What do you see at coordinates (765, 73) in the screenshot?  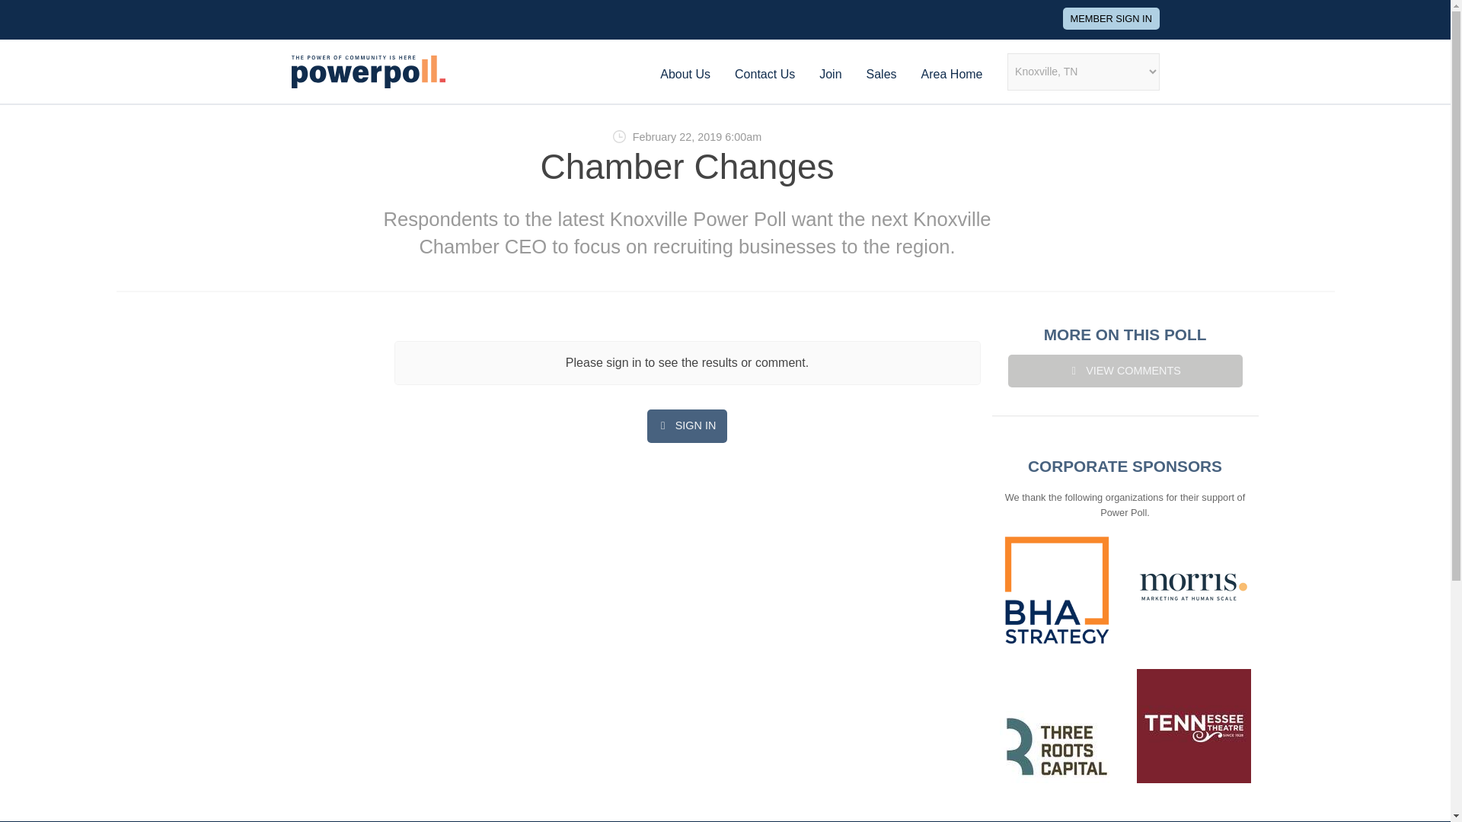 I see `Contact Us` at bounding box center [765, 73].